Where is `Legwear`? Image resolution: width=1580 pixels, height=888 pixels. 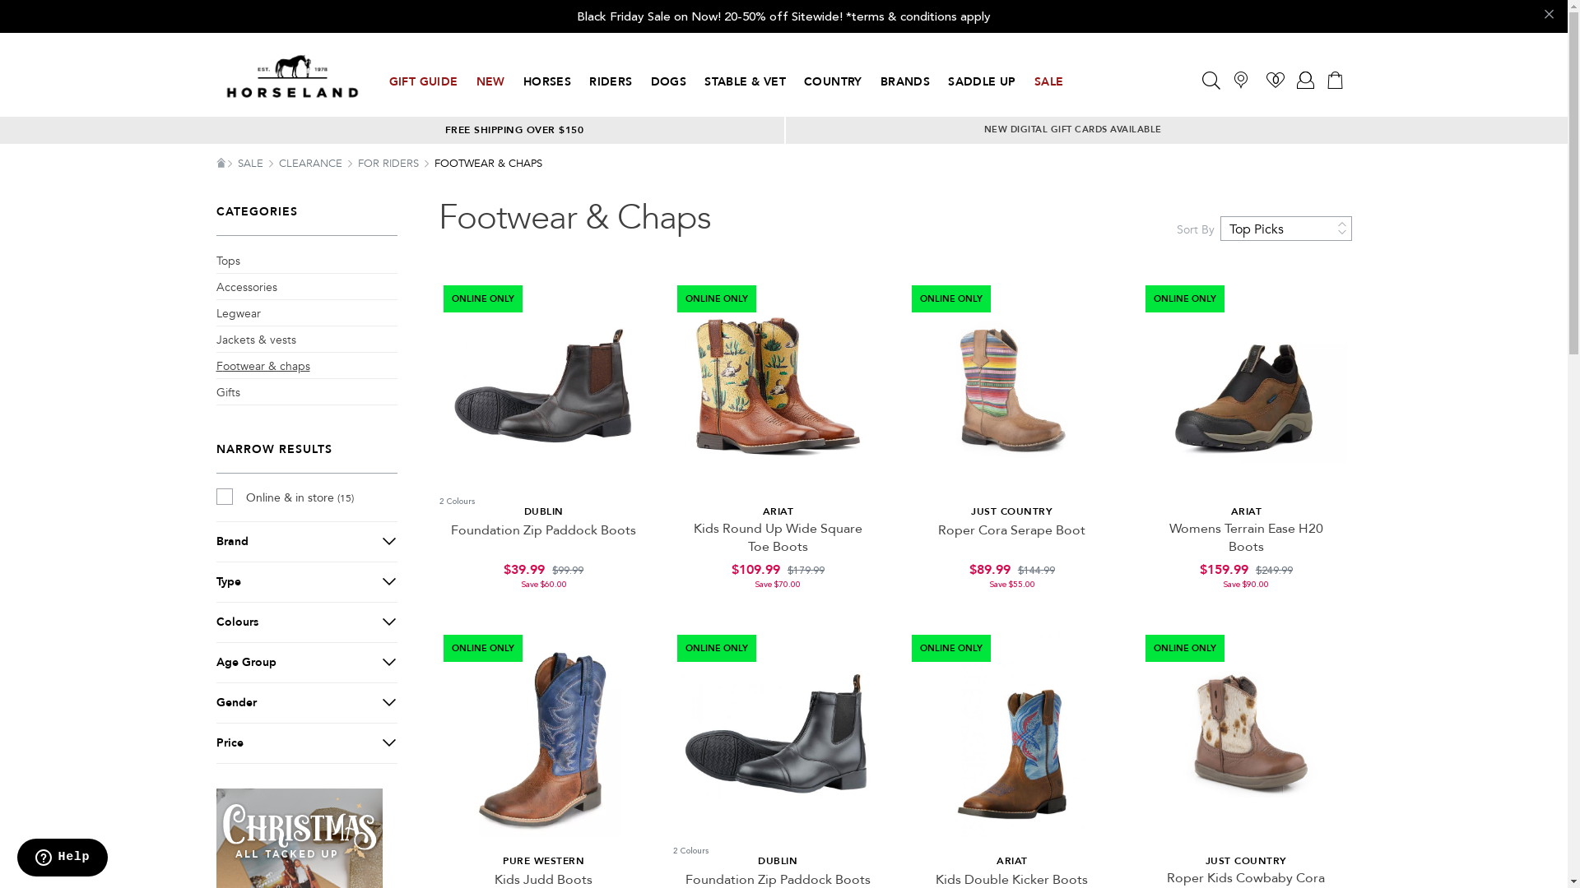 Legwear is located at coordinates (238, 314).